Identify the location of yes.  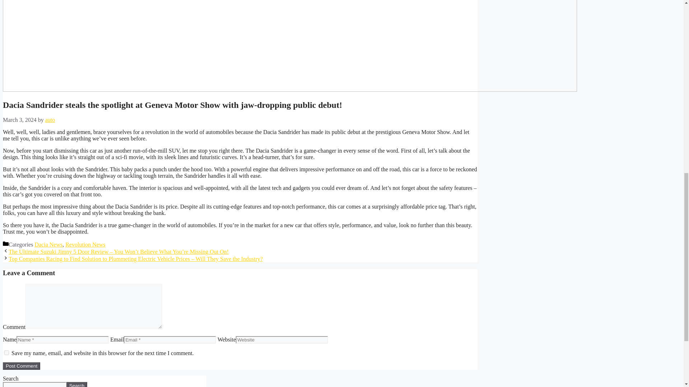
(6, 353).